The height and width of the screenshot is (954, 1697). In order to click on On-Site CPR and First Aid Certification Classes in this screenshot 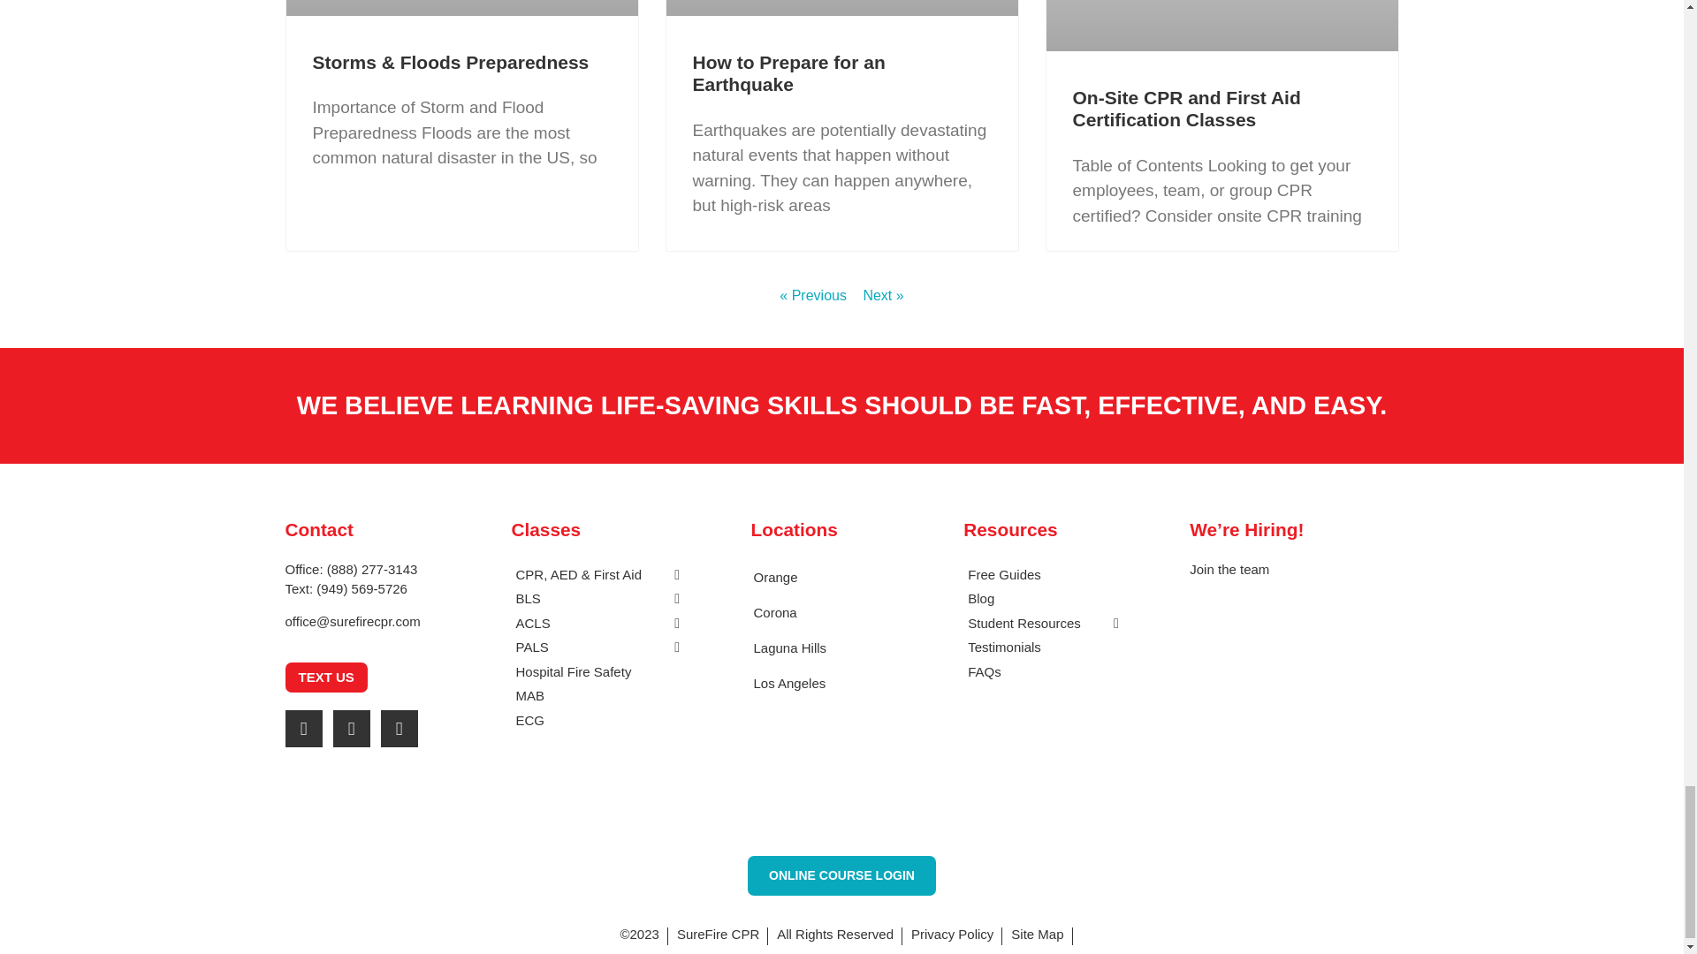, I will do `click(1186, 108)`.